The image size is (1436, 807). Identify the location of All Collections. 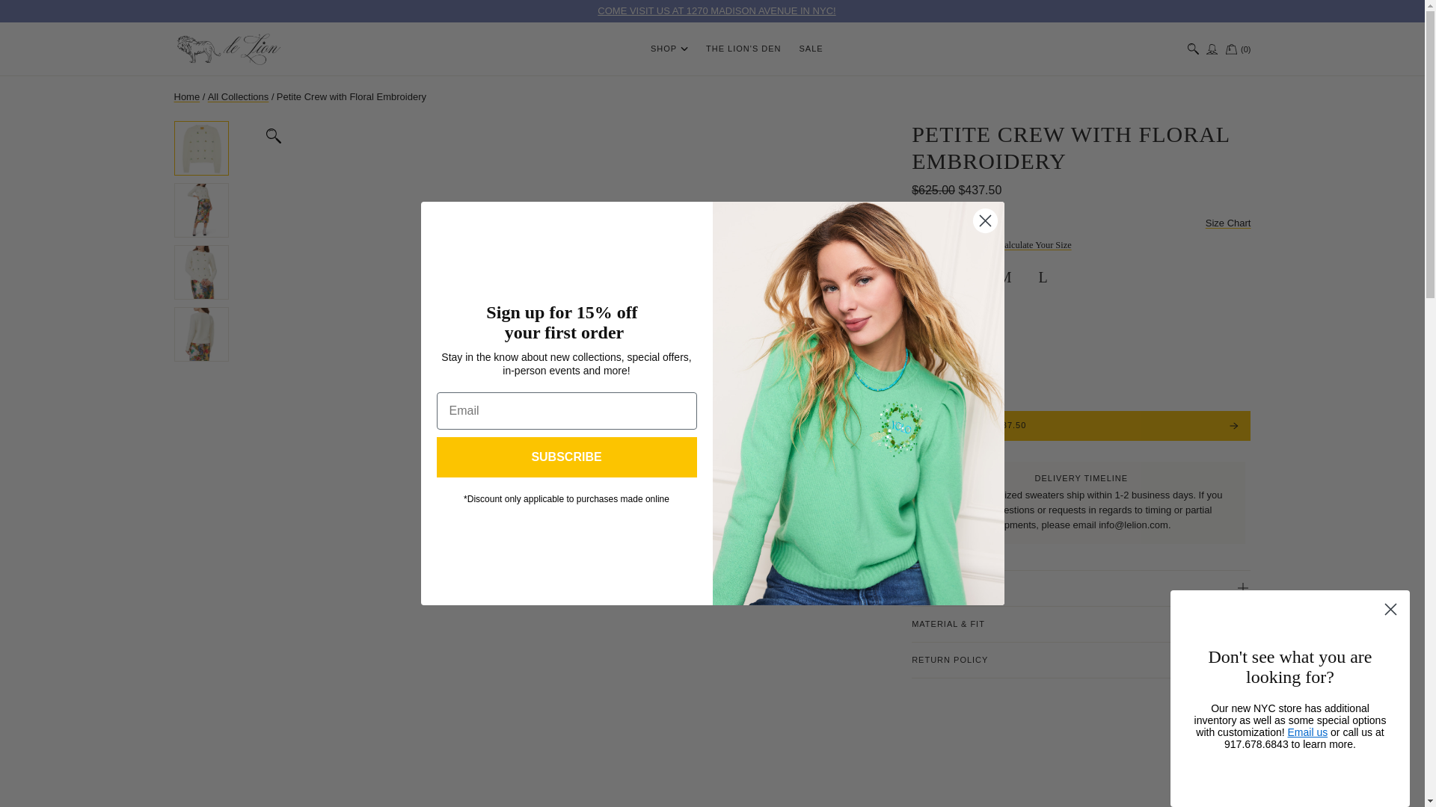
(1239, 49).